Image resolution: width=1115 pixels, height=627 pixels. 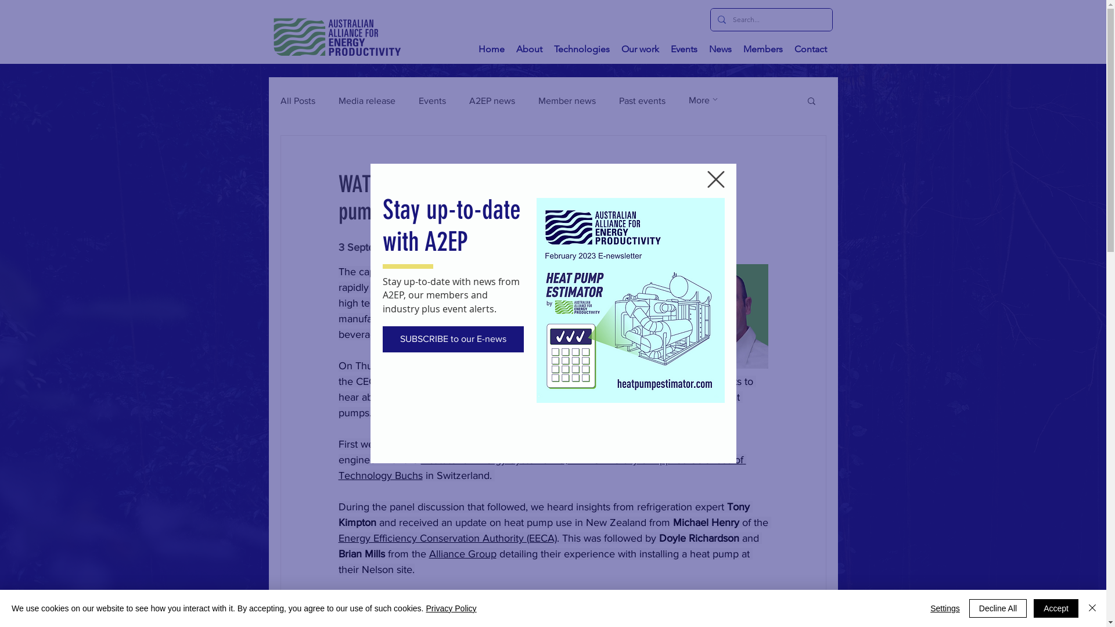 I want to click on Home, so click(x=491, y=49).